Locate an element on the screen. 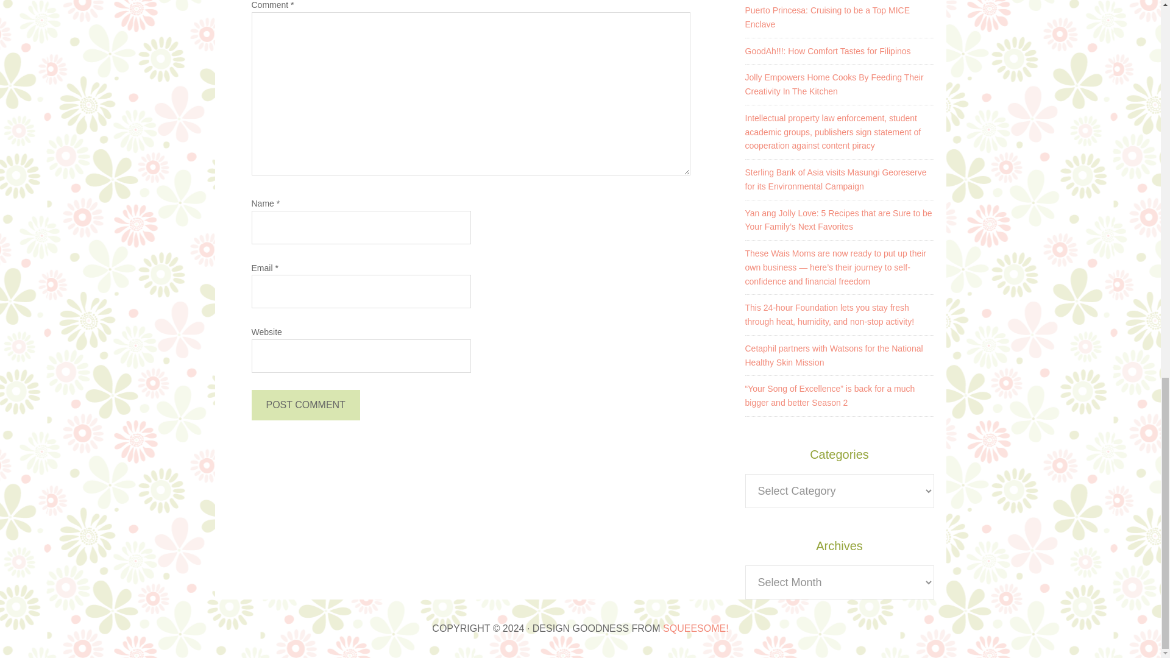  GoodAh!!!: How Comfort Tastes for Filipinos is located at coordinates (827, 51).